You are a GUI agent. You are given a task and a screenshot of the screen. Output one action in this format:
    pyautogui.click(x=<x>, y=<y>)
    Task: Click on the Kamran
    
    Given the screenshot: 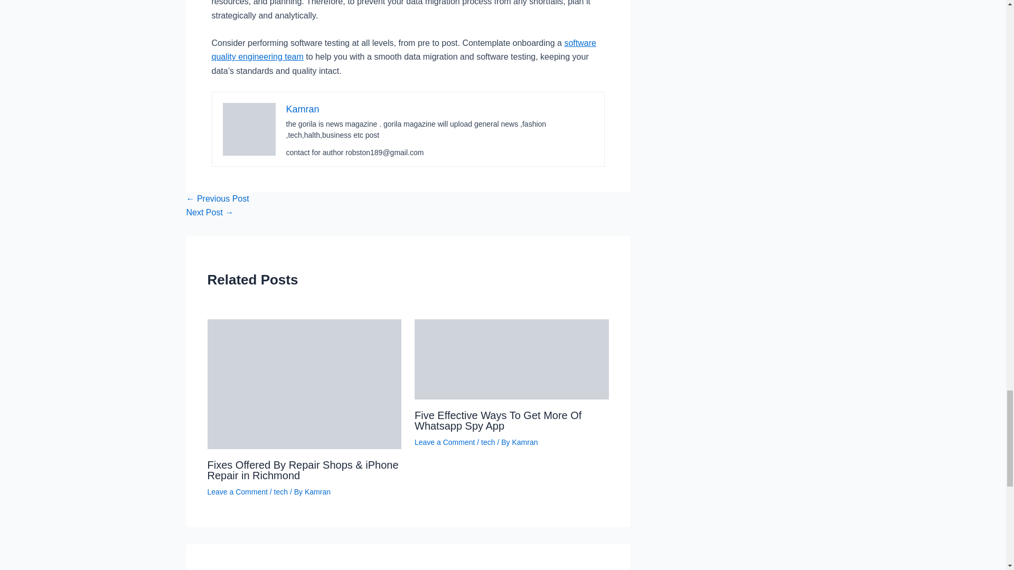 What is the action you would take?
    pyautogui.click(x=317, y=492)
    